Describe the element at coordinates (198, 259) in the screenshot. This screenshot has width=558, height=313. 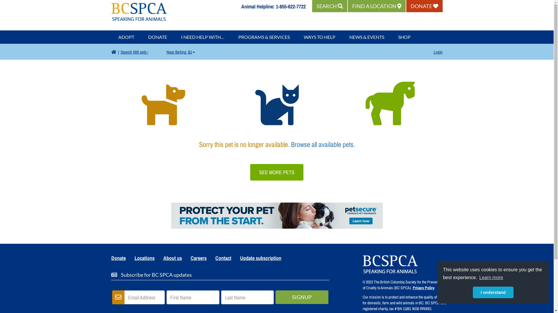
I see `Careers` at that location.